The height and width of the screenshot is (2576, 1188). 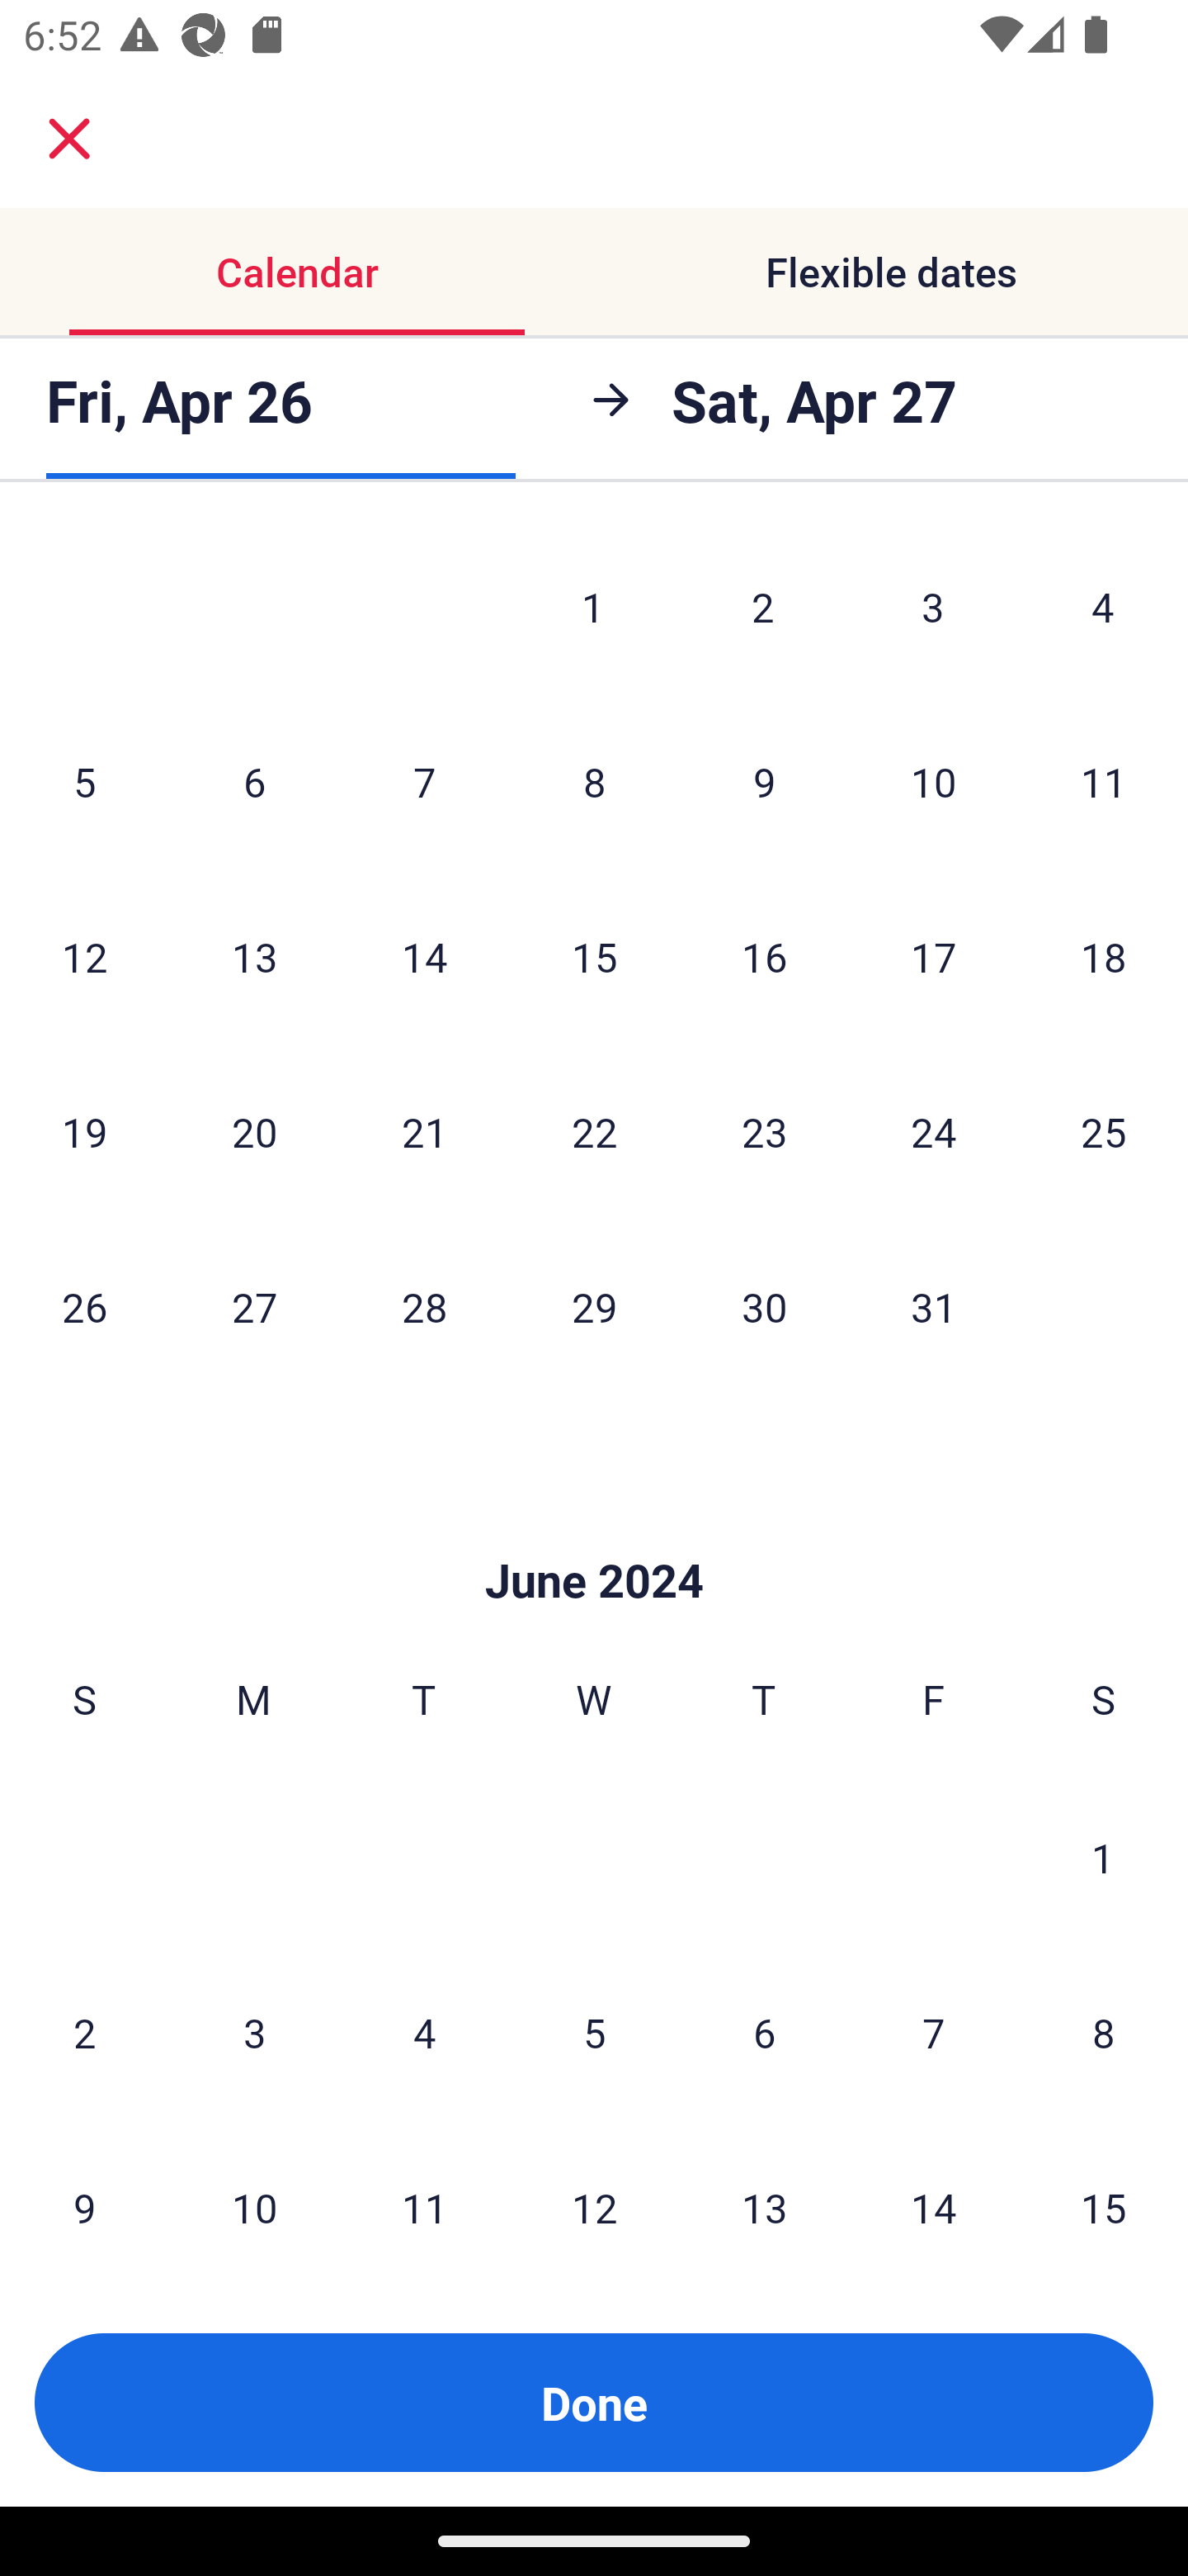 What do you see at coordinates (594, 955) in the screenshot?
I see `15 Wednesday, May 15, 2024` at bounding box center [594, 955].